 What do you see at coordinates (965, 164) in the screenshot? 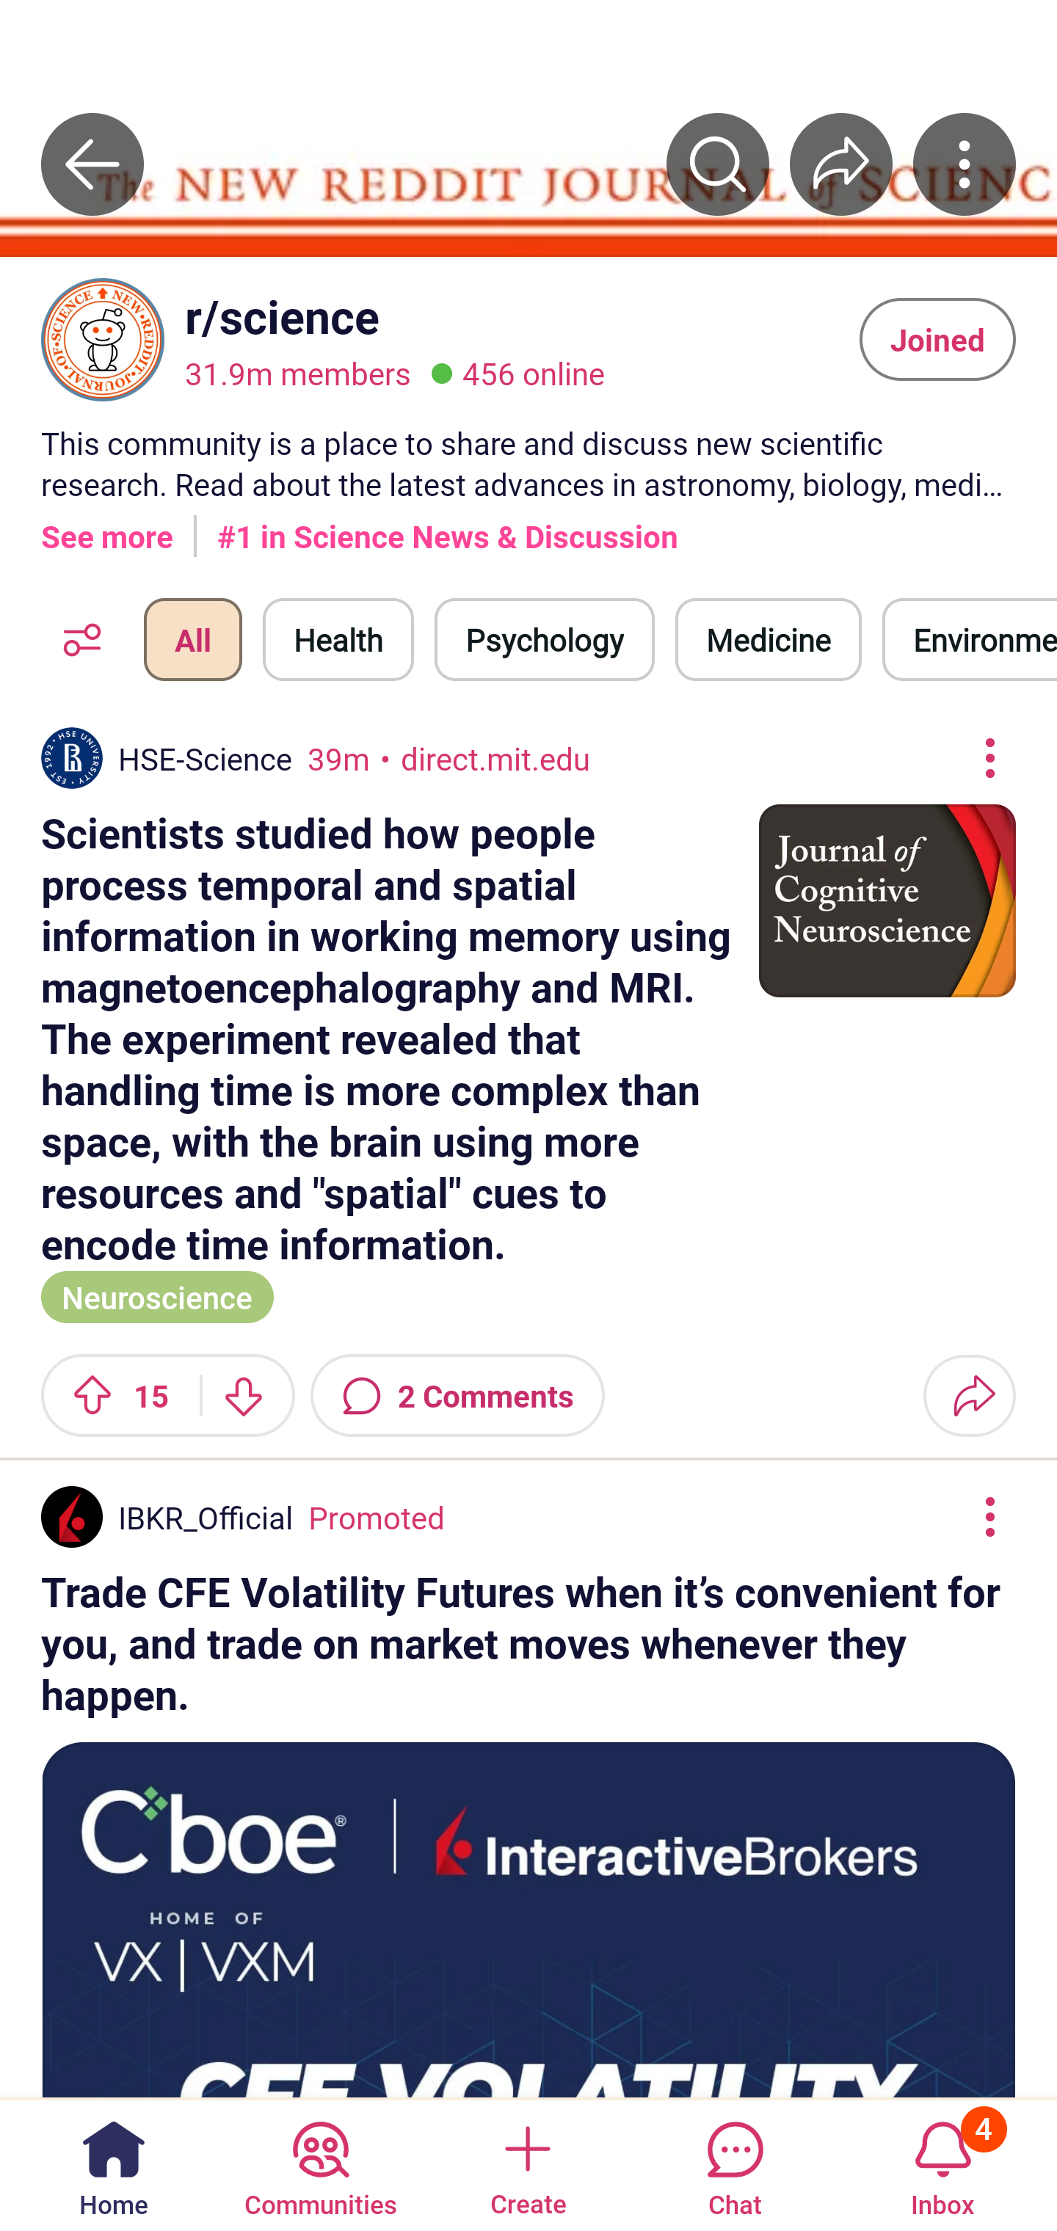
I see `More community actions` at bounding box center [965, 164].